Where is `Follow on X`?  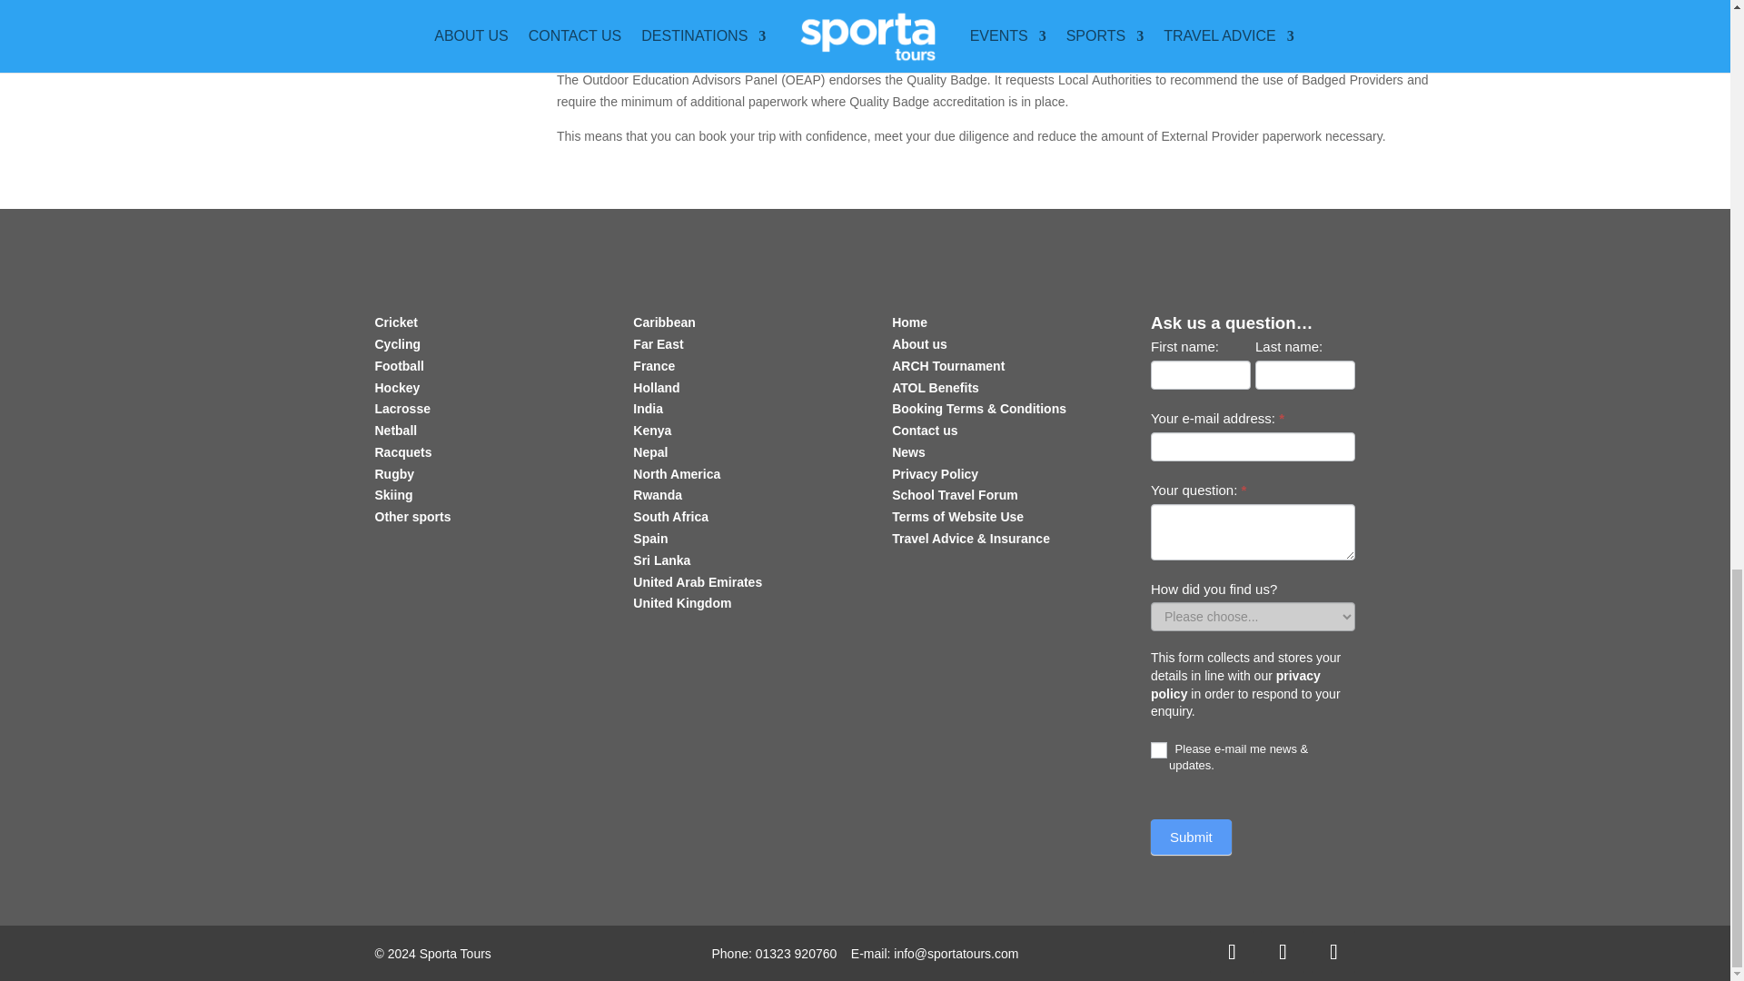
Follow on X is located at coordinates (1283, 952).